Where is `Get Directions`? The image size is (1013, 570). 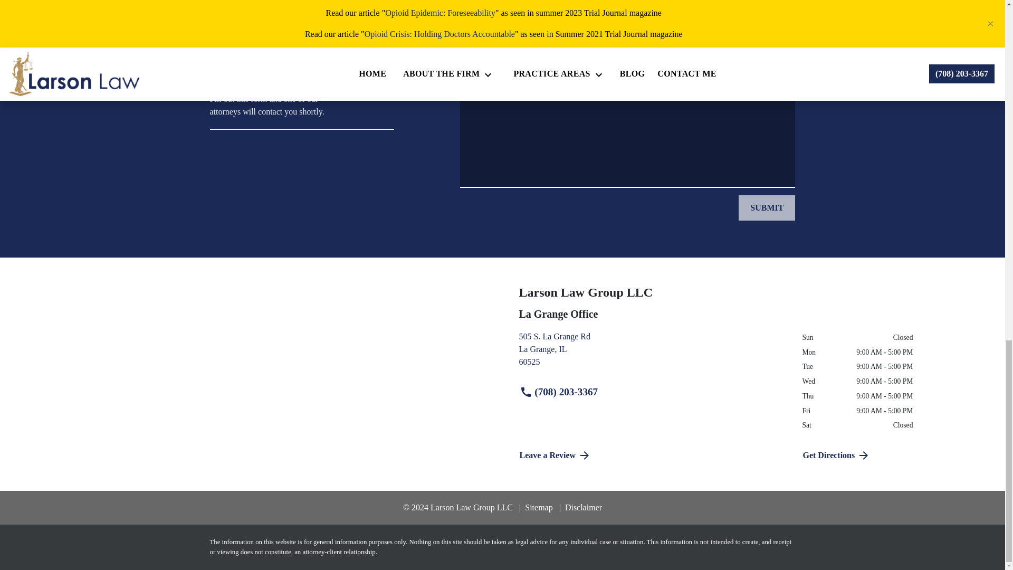
Get Directions is located at coordinates (653, 455).